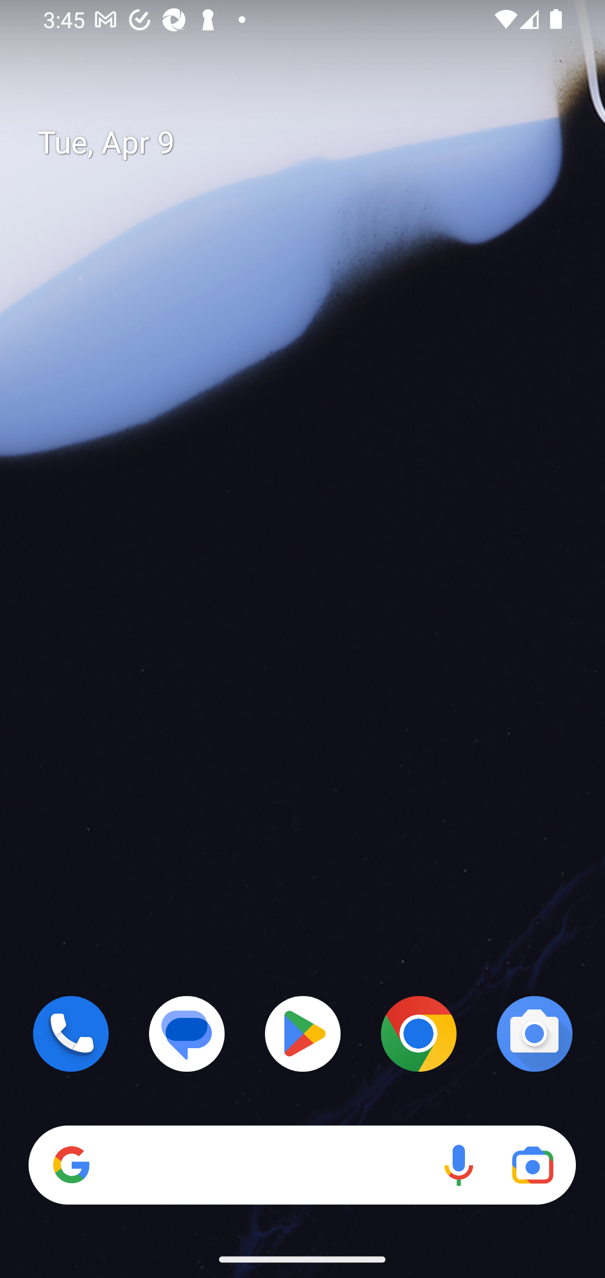 This screenshot has height=1278, width=605. What do you see at coordinates (71, 1034) in the screenshot?
I see `Phone` at bounding box center [71, 1034].